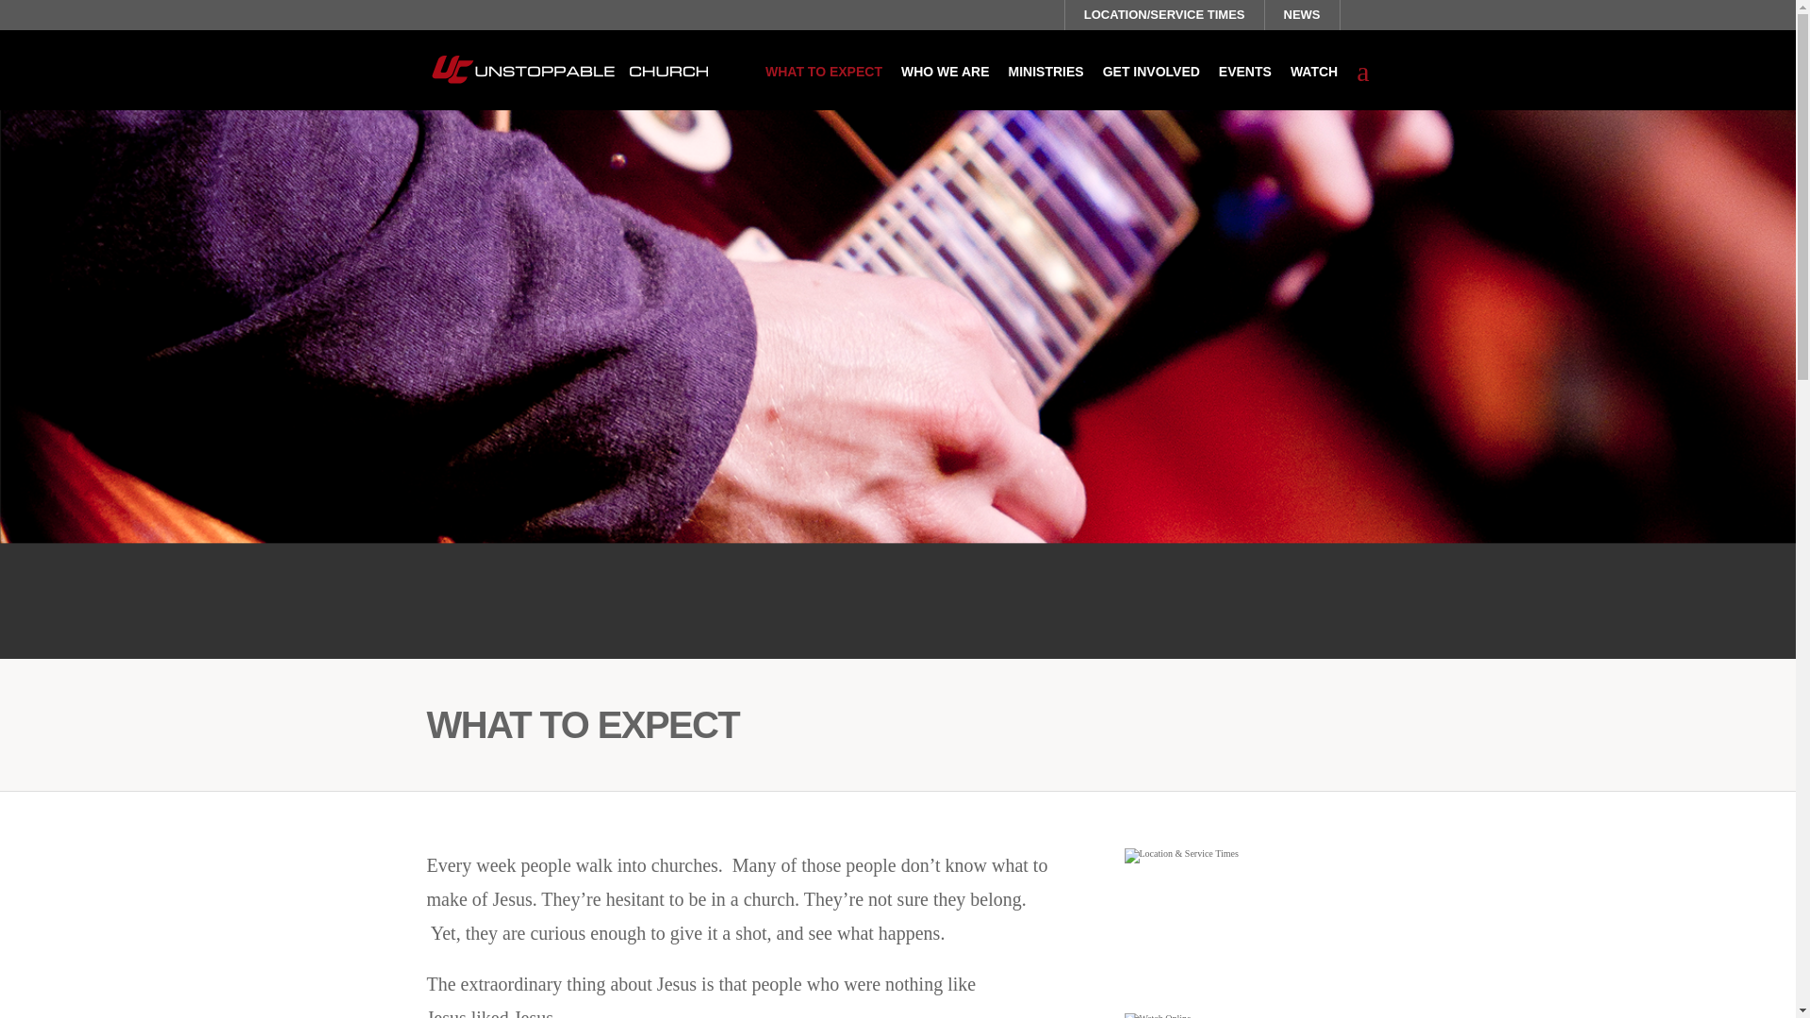 This screenshot has height=1018, width=1810. Describe the element at coordinates (946, 72) in the screenshot. I see `WHO WE ARE` at that location.